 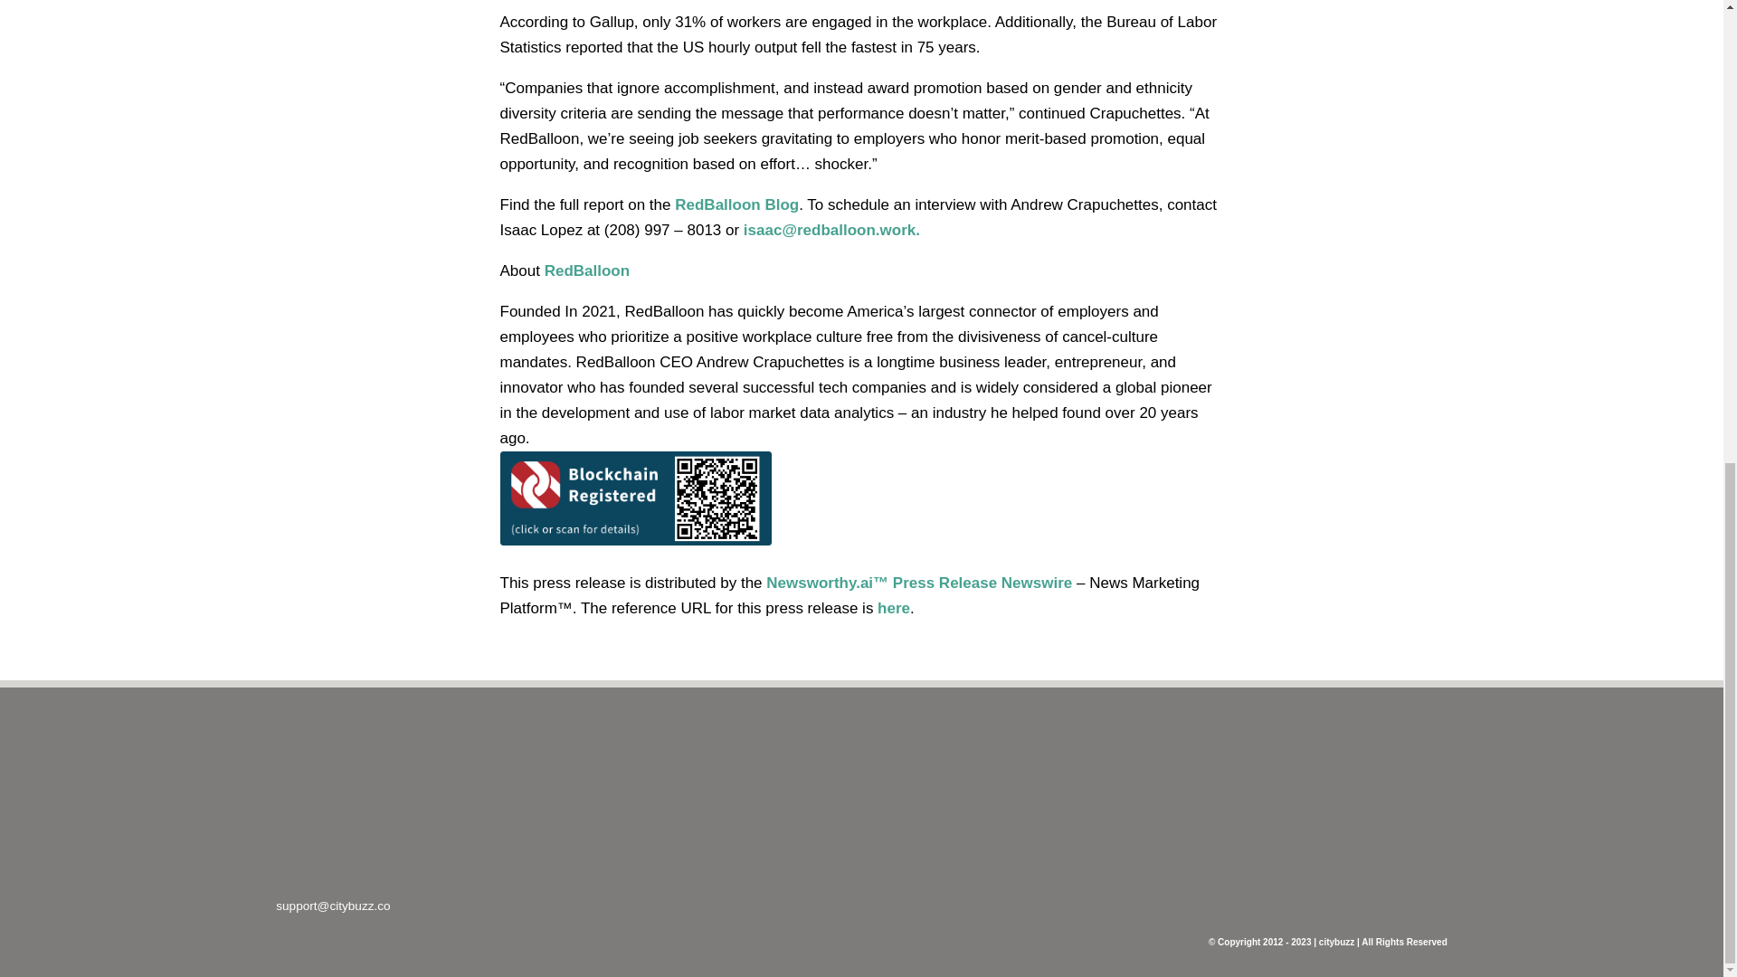 What do you see at coordinates (586, 270) in the screenshot?
I see `RedBalloon` at bounding box center [586, 270].